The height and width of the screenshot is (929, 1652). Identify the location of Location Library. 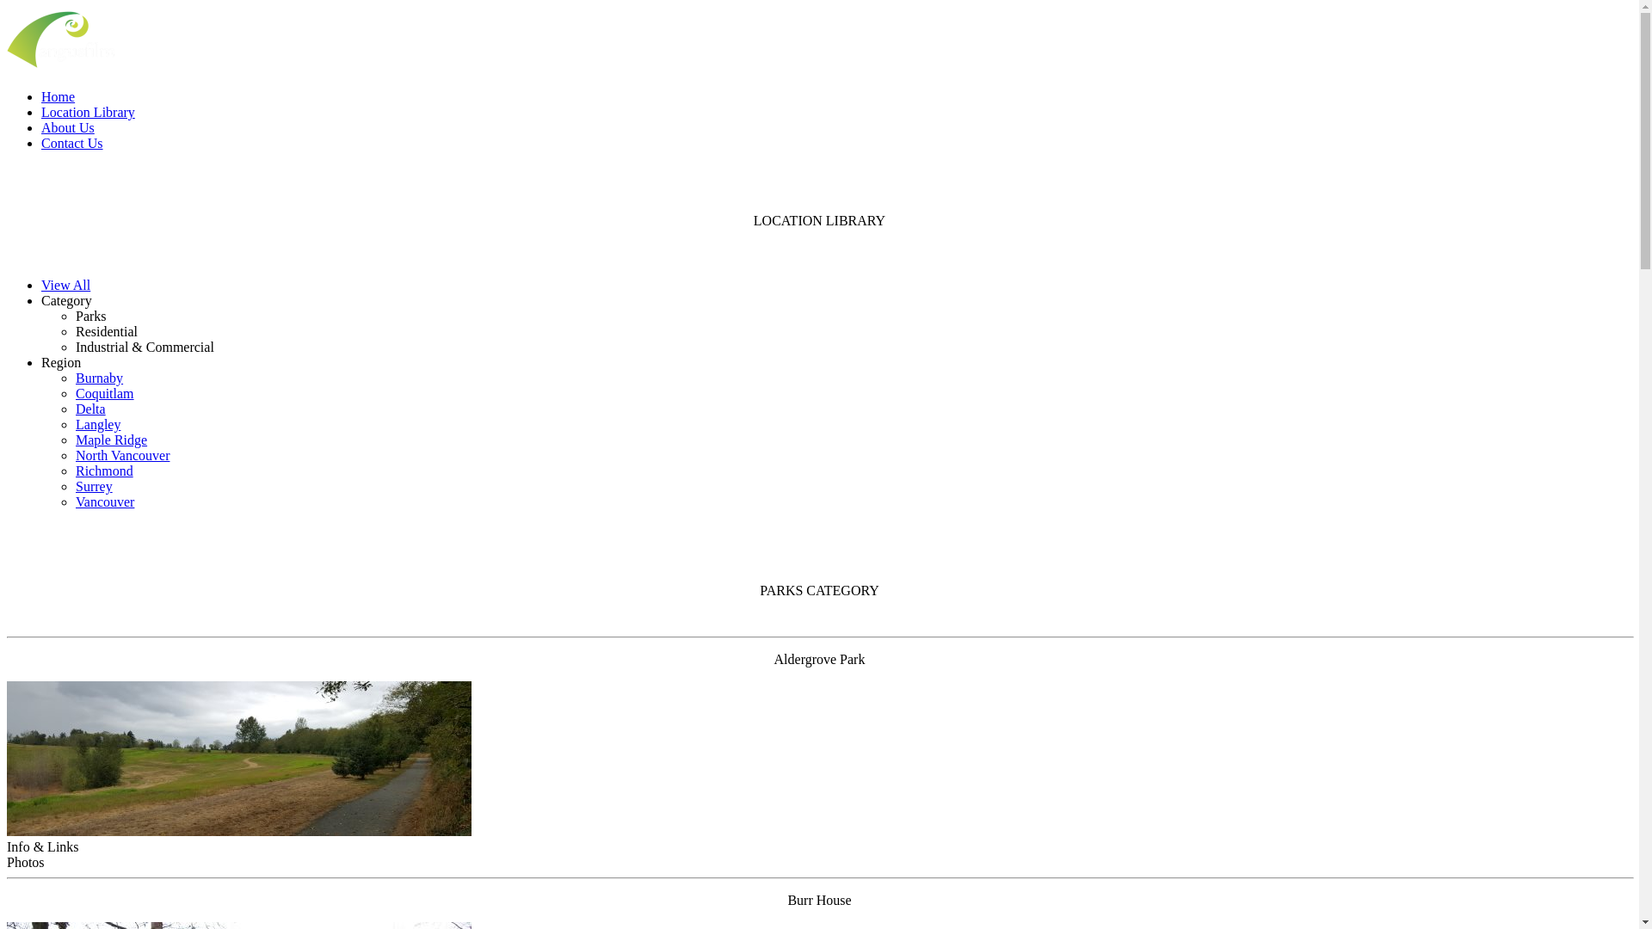
(88, 112).